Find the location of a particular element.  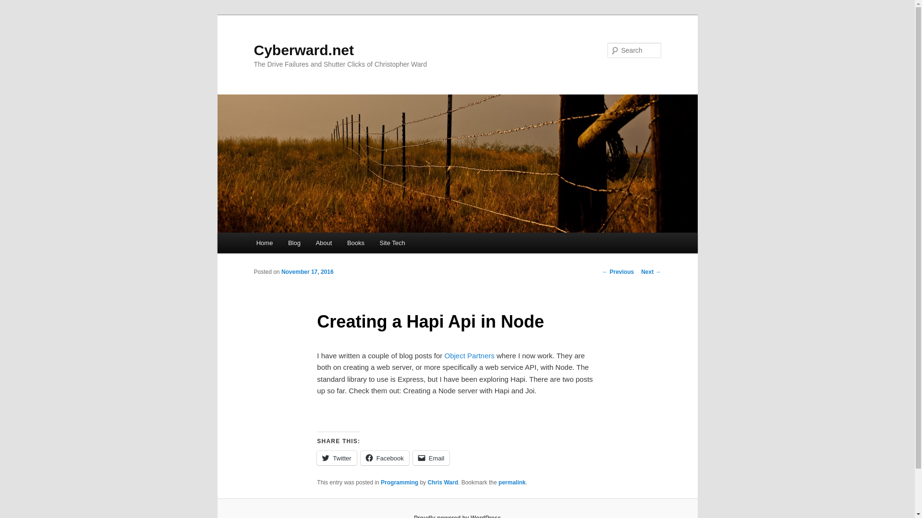

Books is located at coordinates (355, 243).